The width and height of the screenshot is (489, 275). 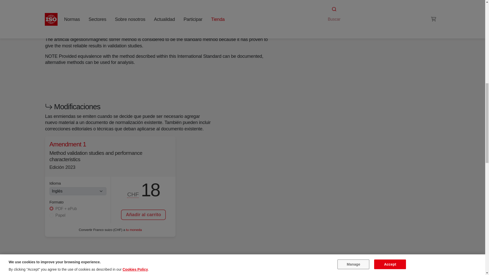 What do you see at coordinates (365, 8) in the screenshot?
I see `Microbiology` at bounding box center [365, 8].